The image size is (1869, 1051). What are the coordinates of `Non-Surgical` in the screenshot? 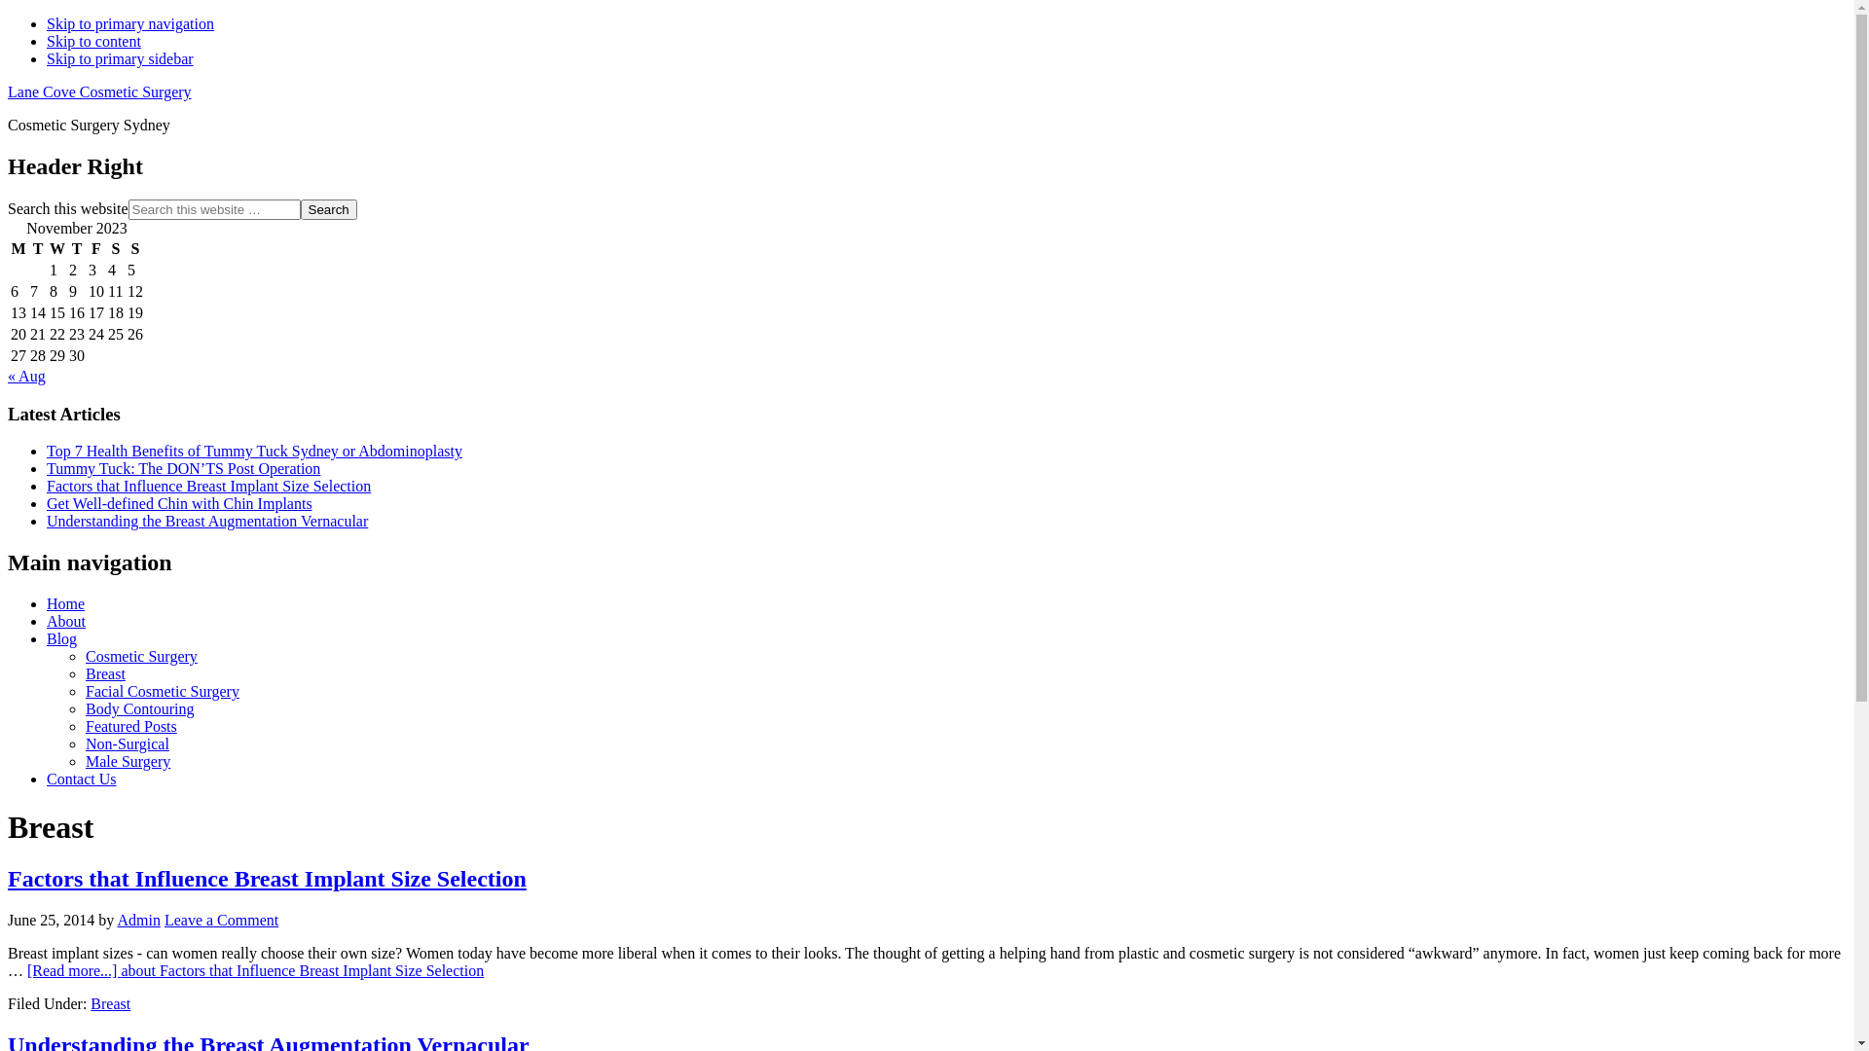 It's located at (128, 743).